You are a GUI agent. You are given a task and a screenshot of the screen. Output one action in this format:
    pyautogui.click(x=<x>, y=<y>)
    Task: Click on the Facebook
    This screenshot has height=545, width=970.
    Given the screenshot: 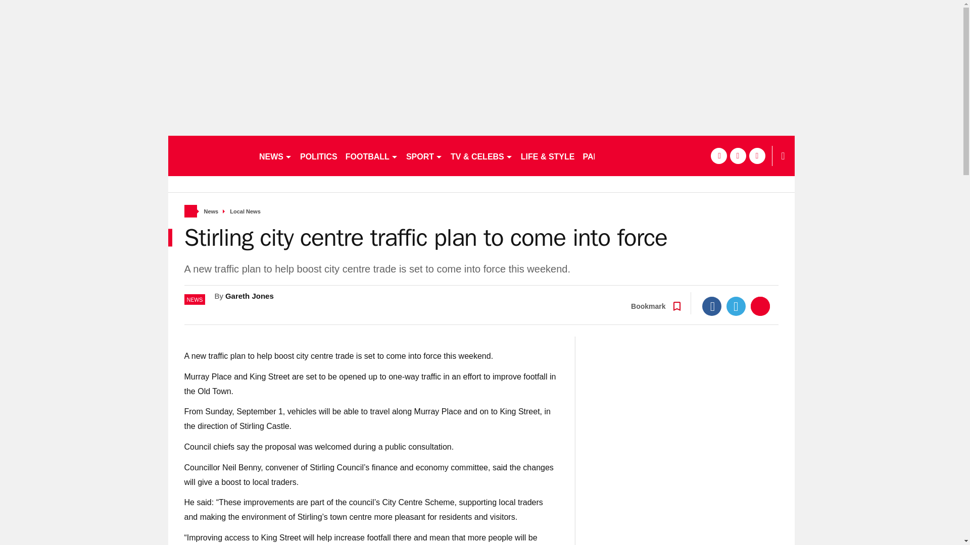 What is the action you would take?
    pyautogui.click(x=712, y=306)
    